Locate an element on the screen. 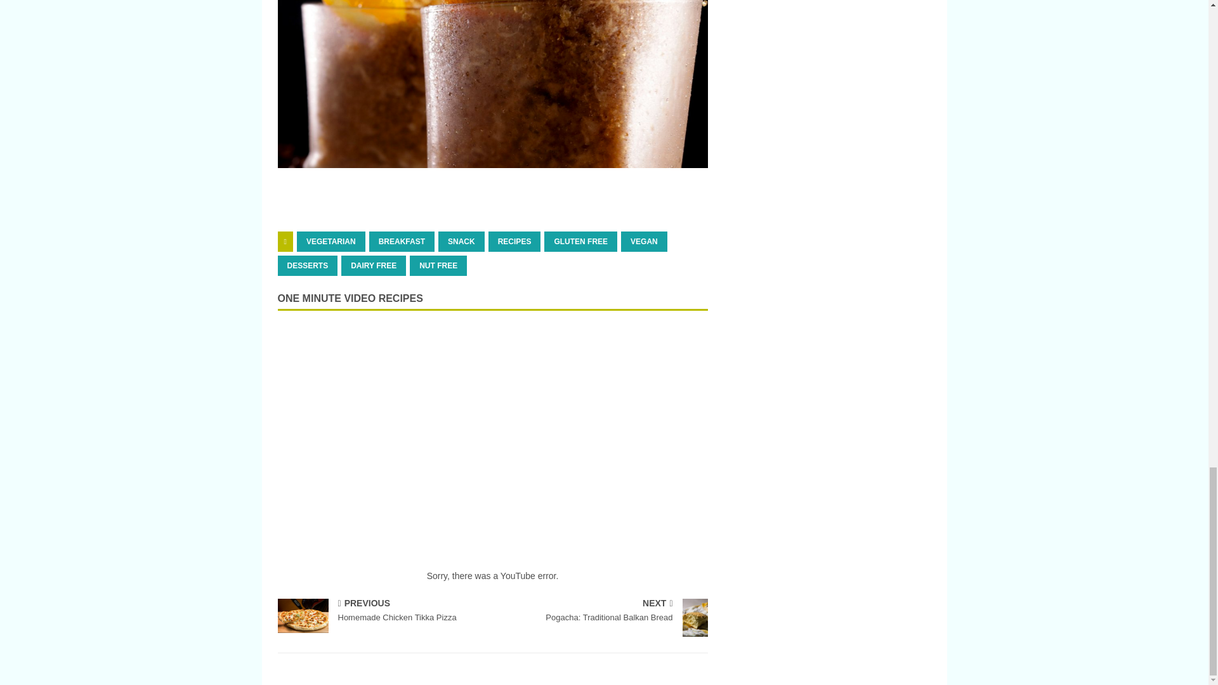  NUT FREE is located at coordinates (438, 265).